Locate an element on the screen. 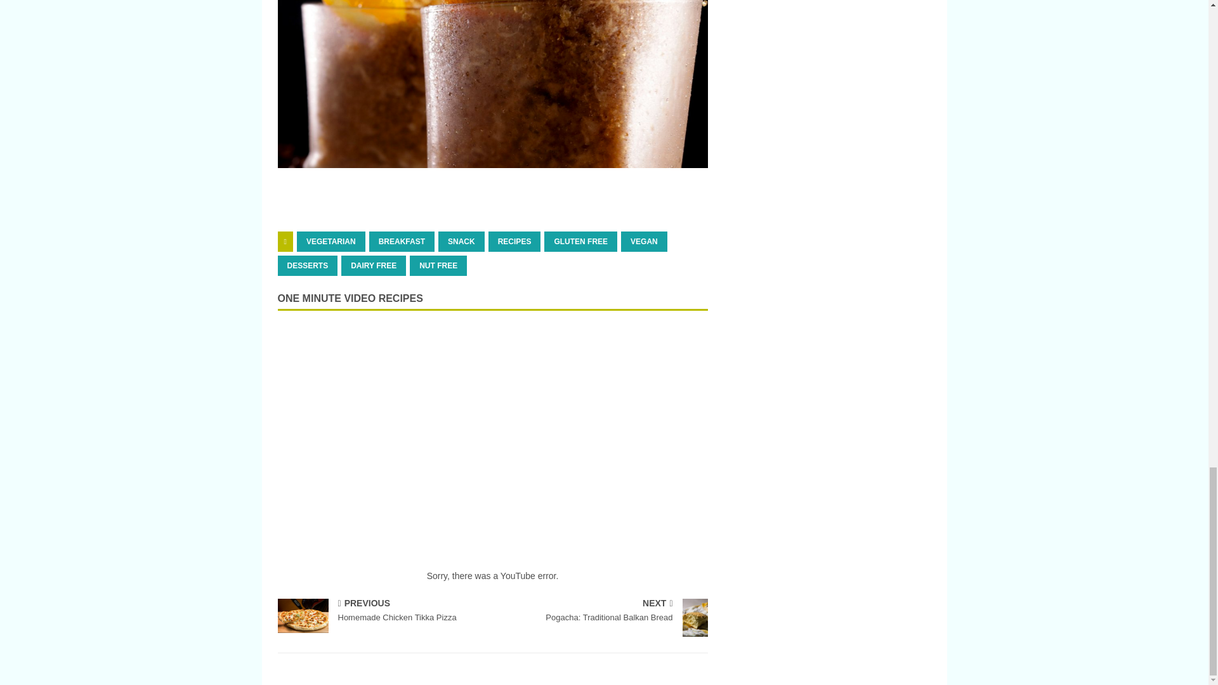  NUT FREE is located at coordinates (438, 265).